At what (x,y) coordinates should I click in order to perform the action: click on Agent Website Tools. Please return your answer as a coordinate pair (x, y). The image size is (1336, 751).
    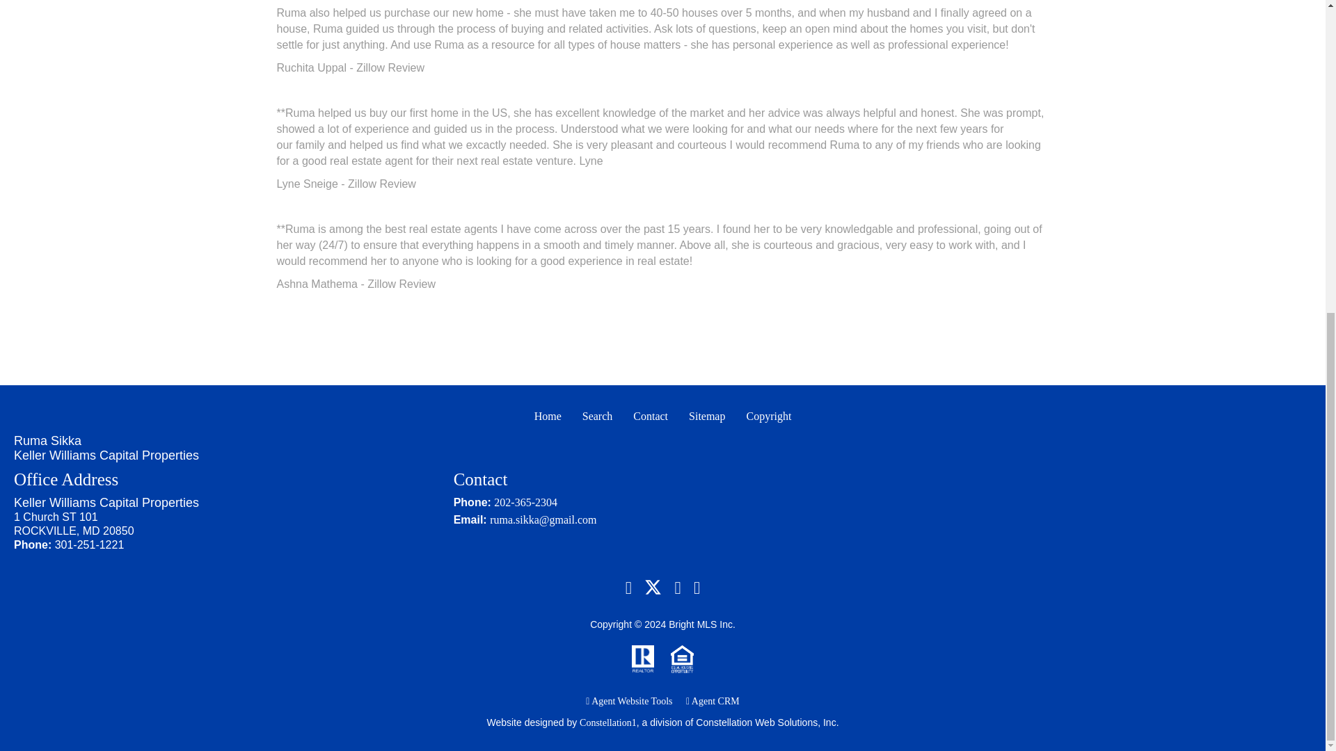
    Looking at the image, I should click on (629, 701).